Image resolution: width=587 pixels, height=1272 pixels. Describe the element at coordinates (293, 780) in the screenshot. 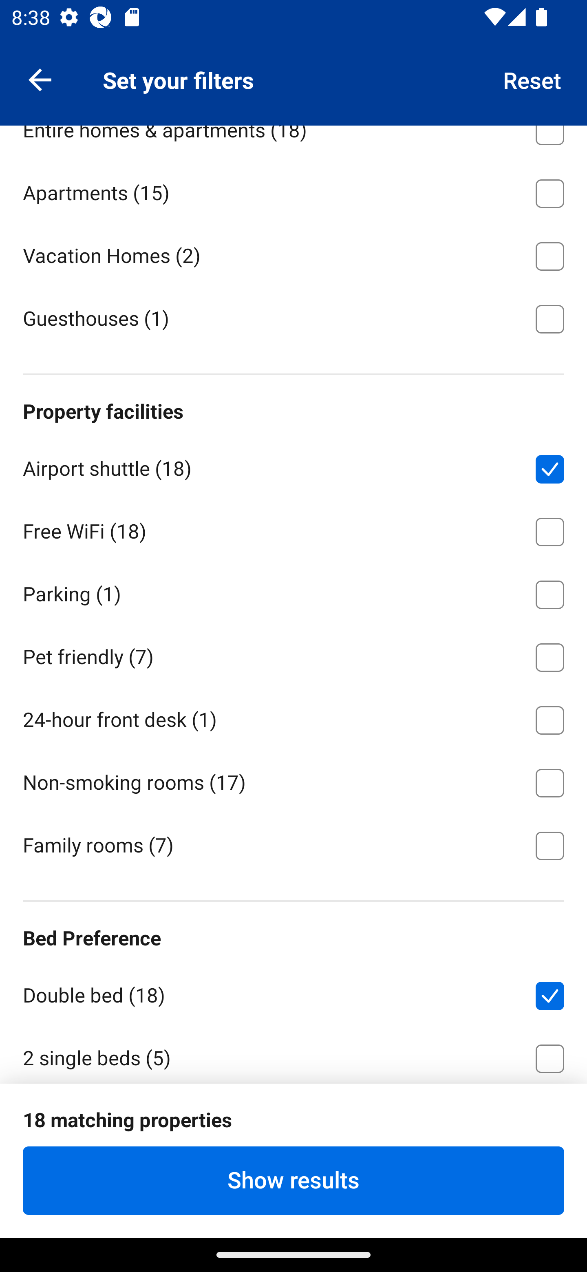

I see `Non-smoking rooms ⁦(17)` at that location.